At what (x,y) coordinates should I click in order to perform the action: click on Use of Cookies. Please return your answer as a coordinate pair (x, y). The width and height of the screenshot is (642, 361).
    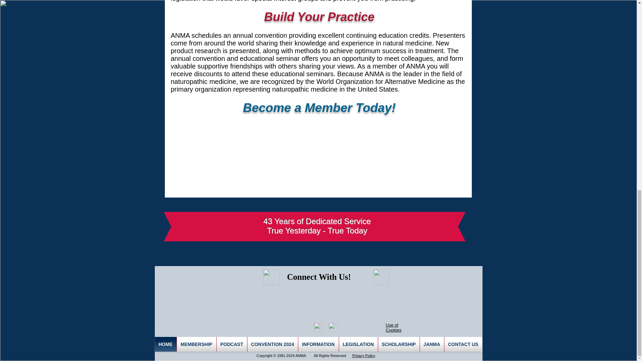
    Looking at the image, I should click on (394, 328).